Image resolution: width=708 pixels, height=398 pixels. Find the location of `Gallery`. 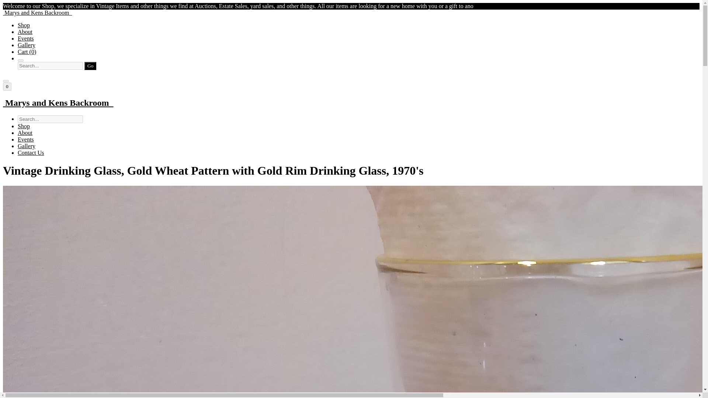

Gallery is located at coordinates (27, 45).